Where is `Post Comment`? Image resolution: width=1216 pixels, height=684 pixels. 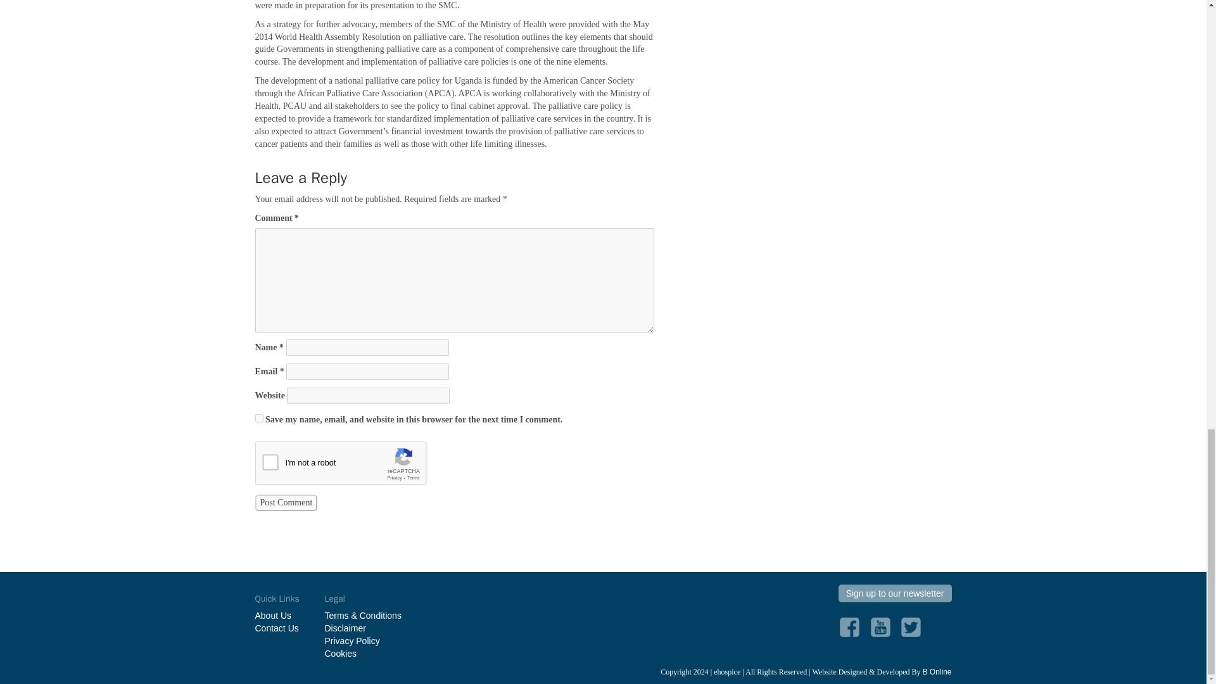
Post Comment is located at coordinates (286, 502).